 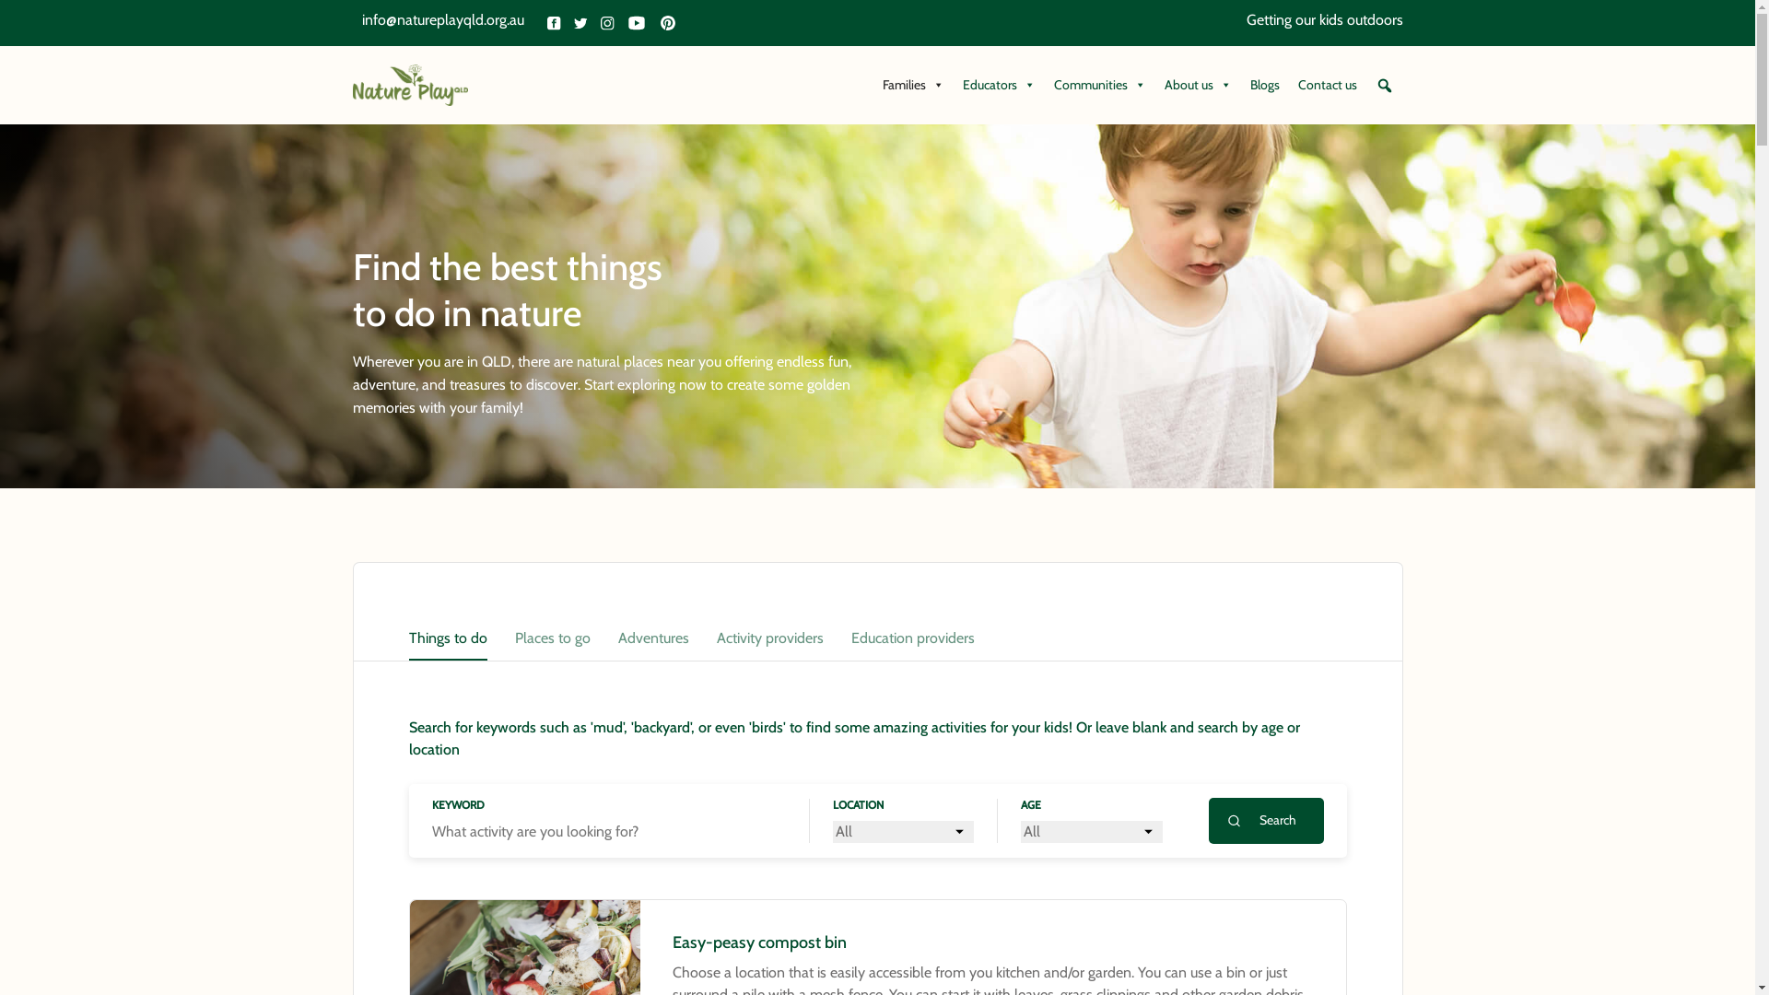 I want to click on Adventures, so click(x=652, y=639).